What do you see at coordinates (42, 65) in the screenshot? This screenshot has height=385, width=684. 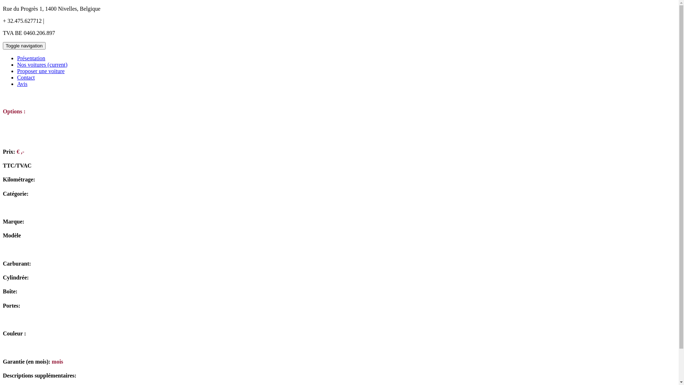 I see `Nos voitures (current)` at bounding box center [42, 65].